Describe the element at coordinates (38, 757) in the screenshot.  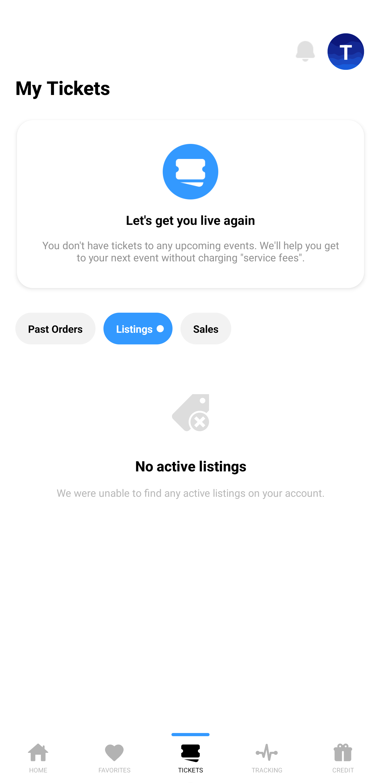
I see `HOME` at that location.